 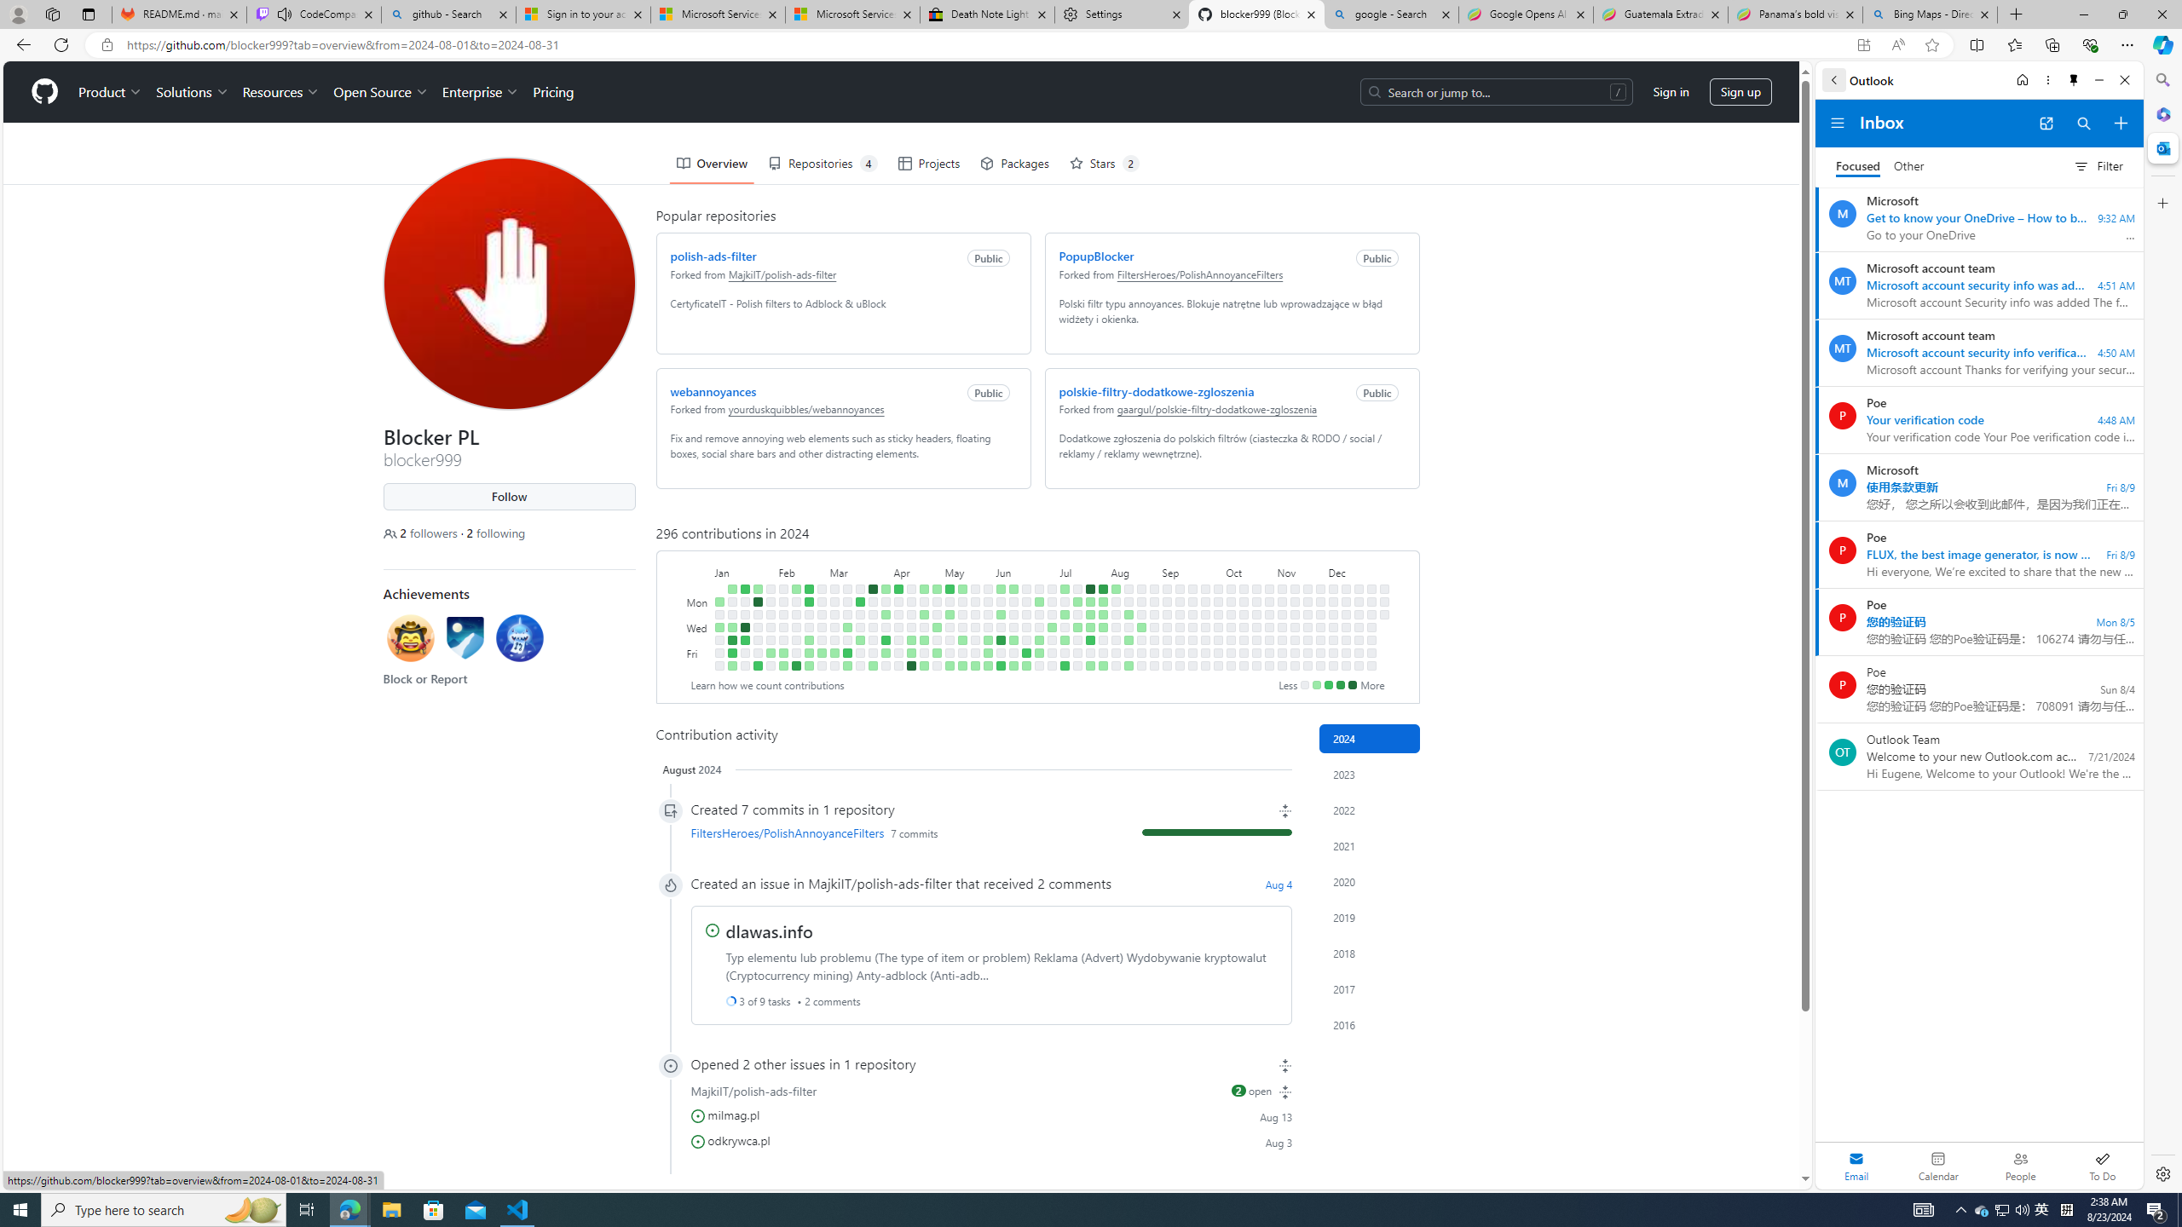 What do you see at coordinates (738, 1139) in the screenshot?
I see `odkrywca.pl` at bounding box center [738, 1139].